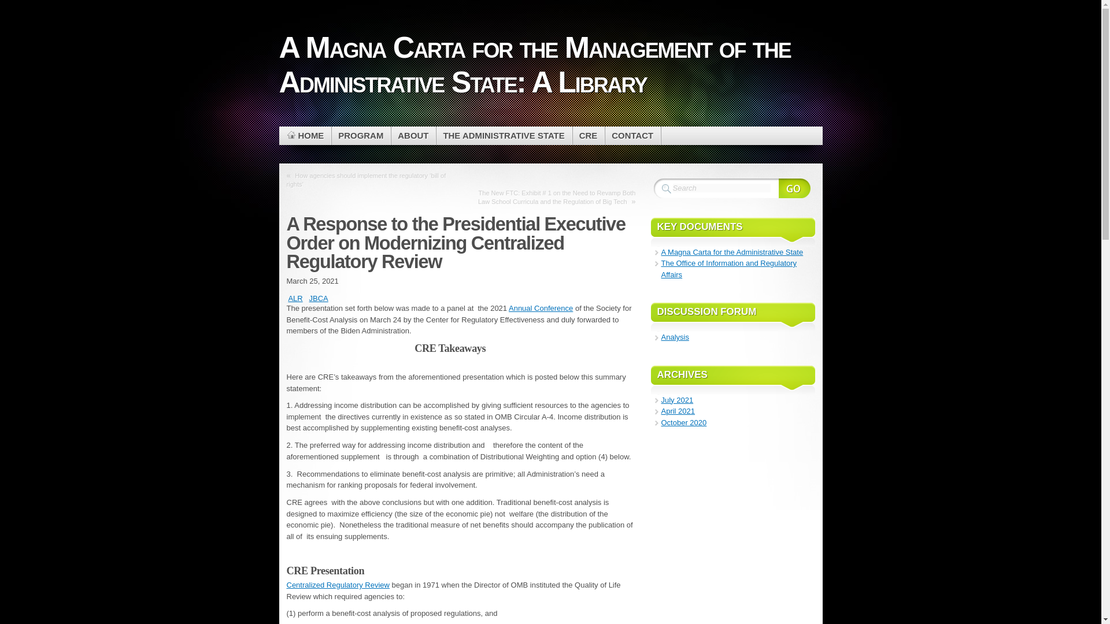 This screenshot has width=1110, height=624. I want to click on ABOUT, so click(414, 135).